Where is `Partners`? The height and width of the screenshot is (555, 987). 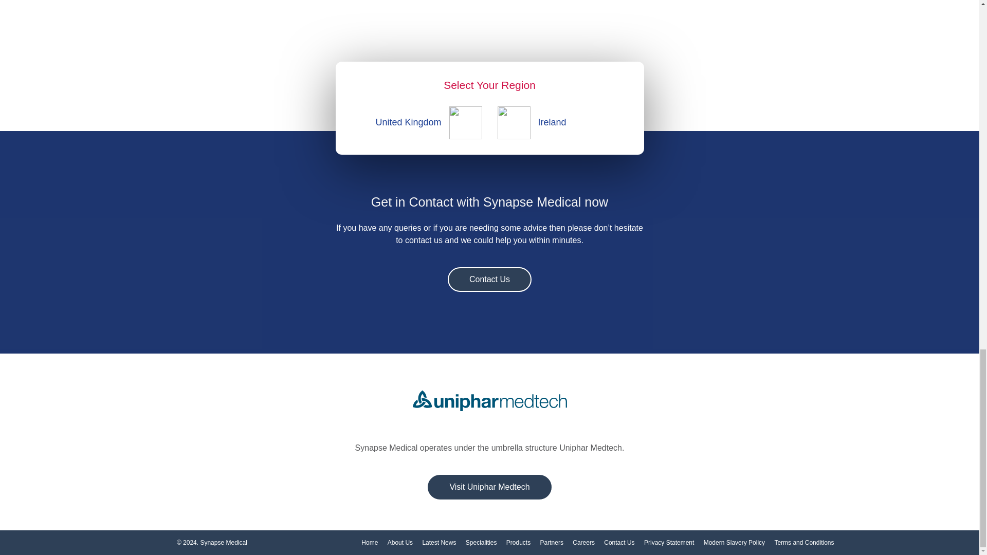
Partners is located at coordinates (552, 542).